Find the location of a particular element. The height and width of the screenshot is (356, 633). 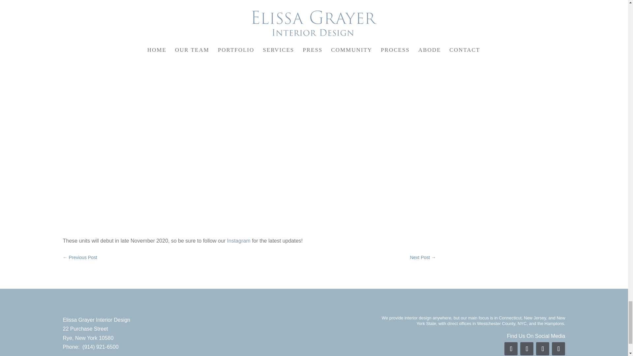

Follow on Facebook is located at coordinates (511, 348).